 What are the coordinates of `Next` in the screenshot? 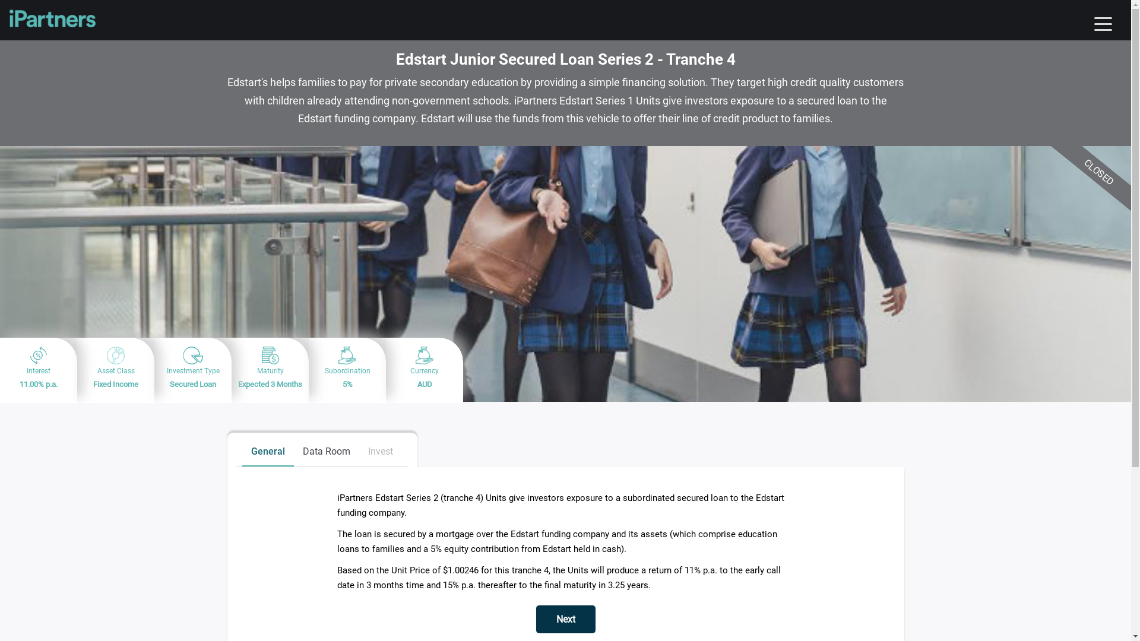 It's located at (565, 620).